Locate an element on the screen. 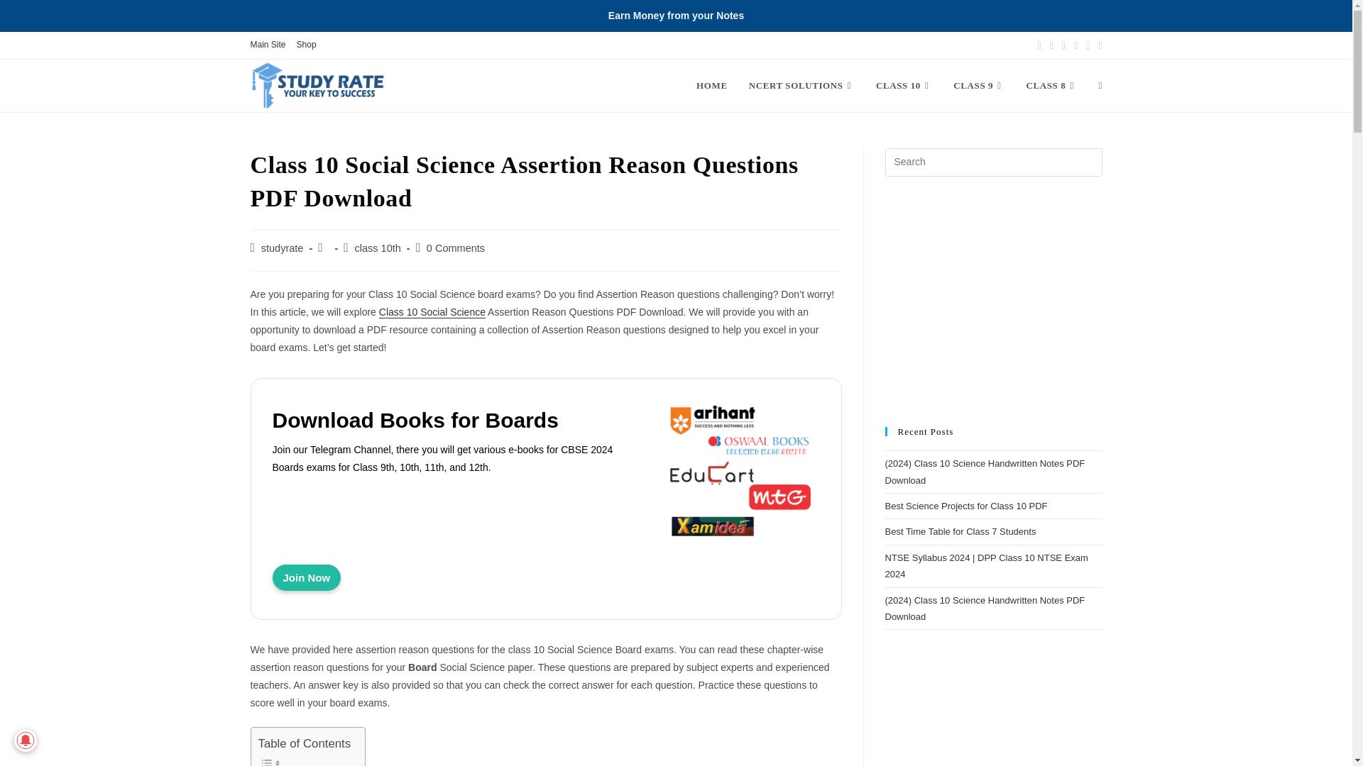  Shop is located at coordinates (307, 45).